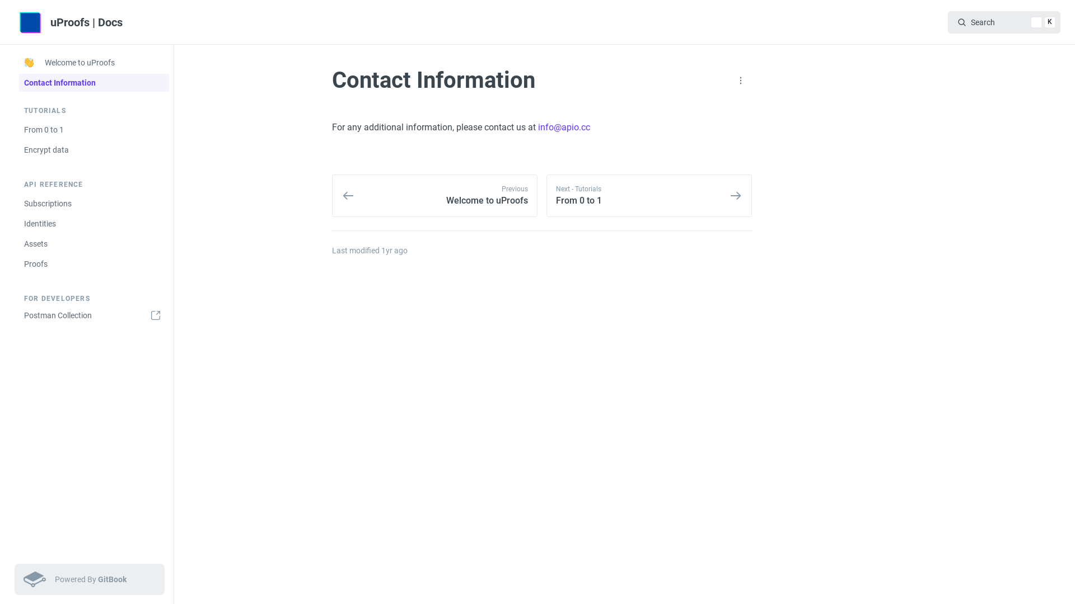  I want to click on From 0 to 1, so click(94, 130).